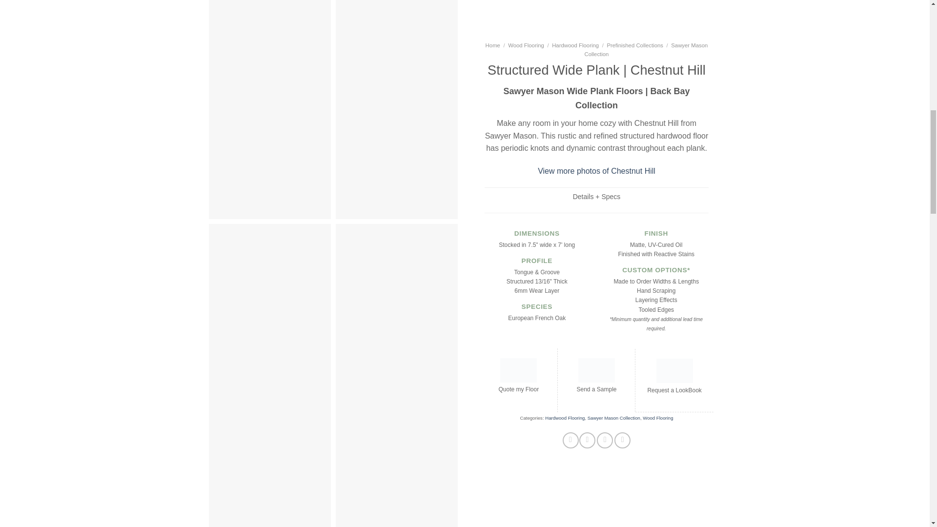 This screenshot has width=937, height=527. I want to click on Email to a Friend, so click(605, 4).